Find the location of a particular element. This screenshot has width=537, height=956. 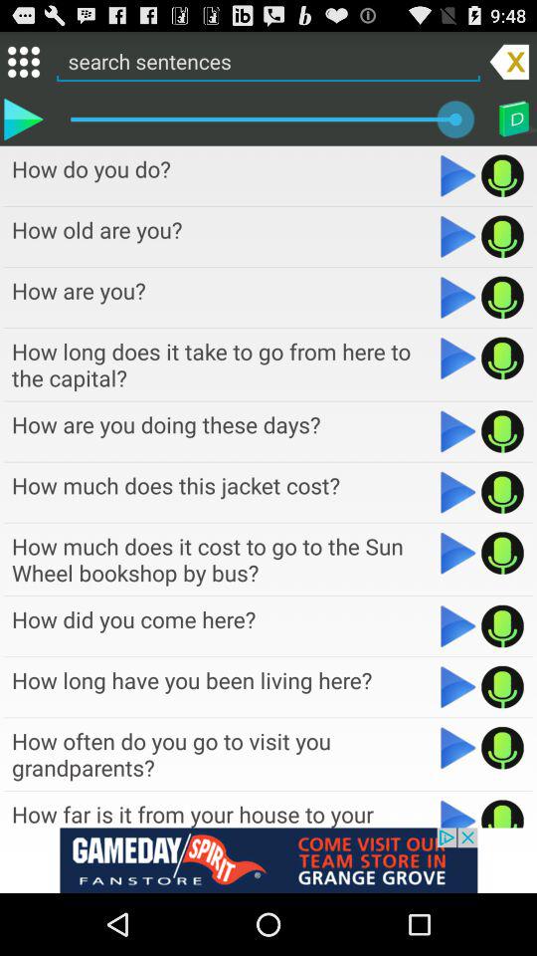

it is voice message is located at coordinates (503, 687).